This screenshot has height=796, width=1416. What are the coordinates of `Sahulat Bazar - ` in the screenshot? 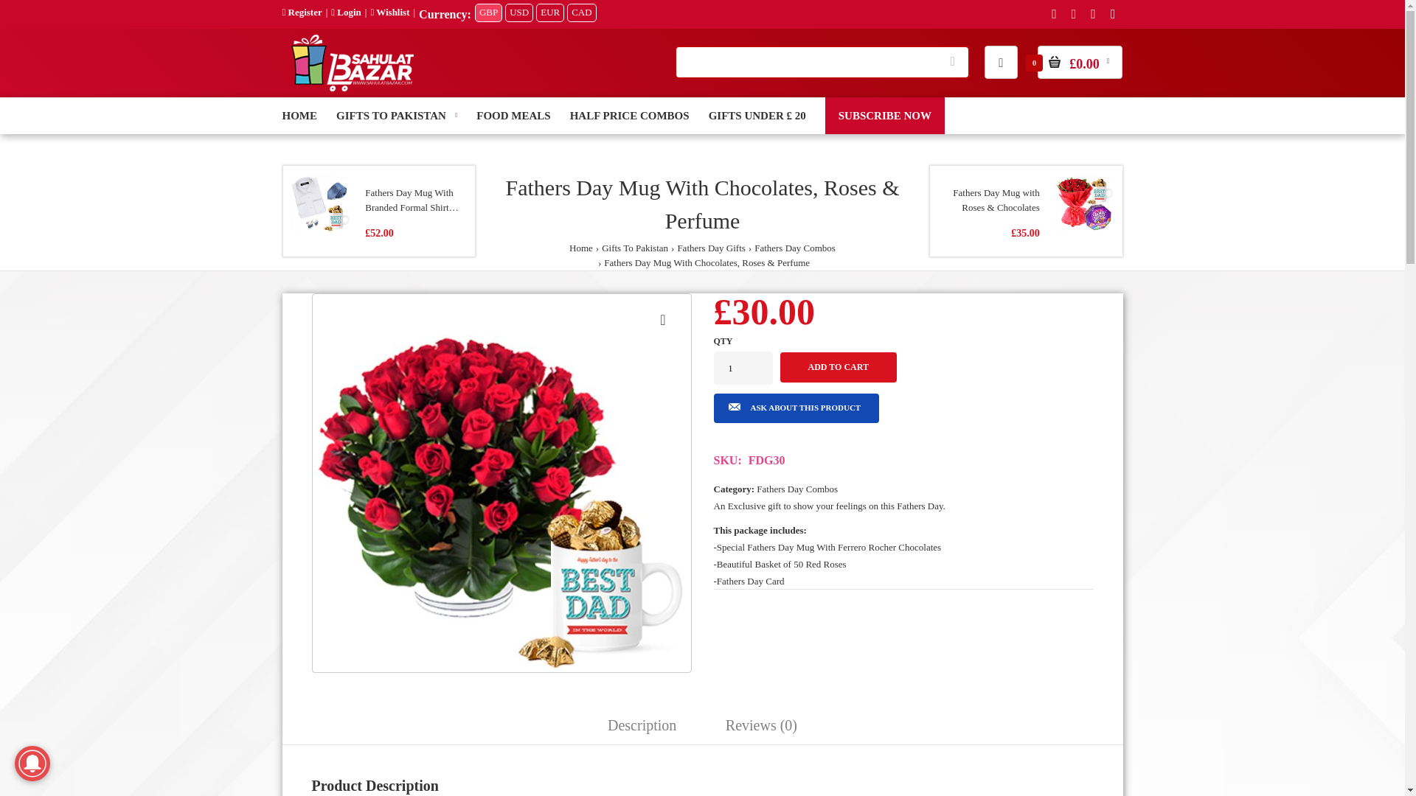 It's located at (353, 88).